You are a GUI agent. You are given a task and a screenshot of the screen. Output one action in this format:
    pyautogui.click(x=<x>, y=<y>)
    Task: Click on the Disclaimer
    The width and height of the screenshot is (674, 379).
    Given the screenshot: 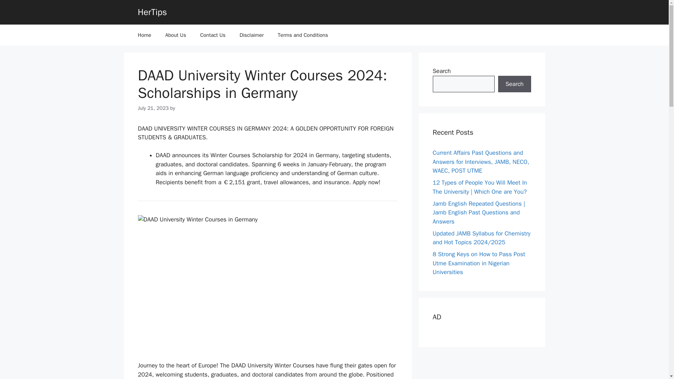 What is the action you would take?
    pyautogui.click(x=251, y=35)
    